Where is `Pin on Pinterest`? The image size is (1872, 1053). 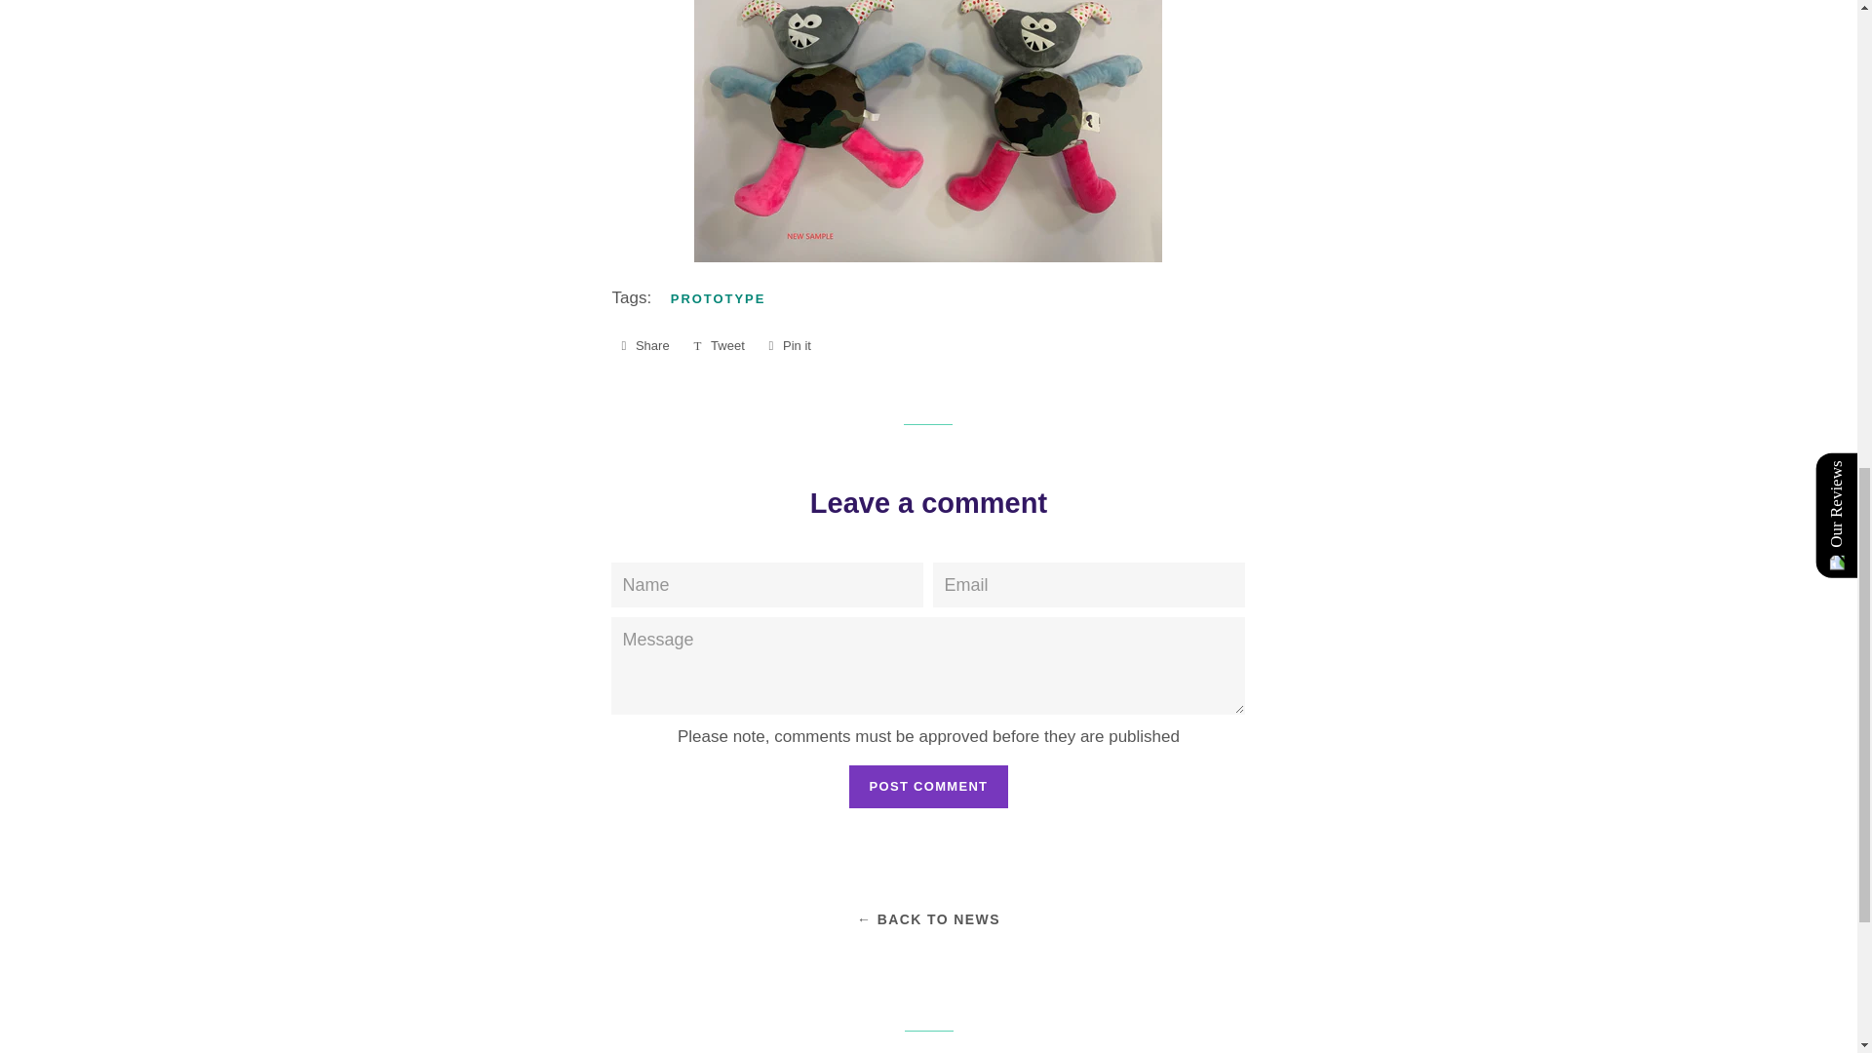
Pin on Pinterest is located at coordinates (788, 346).